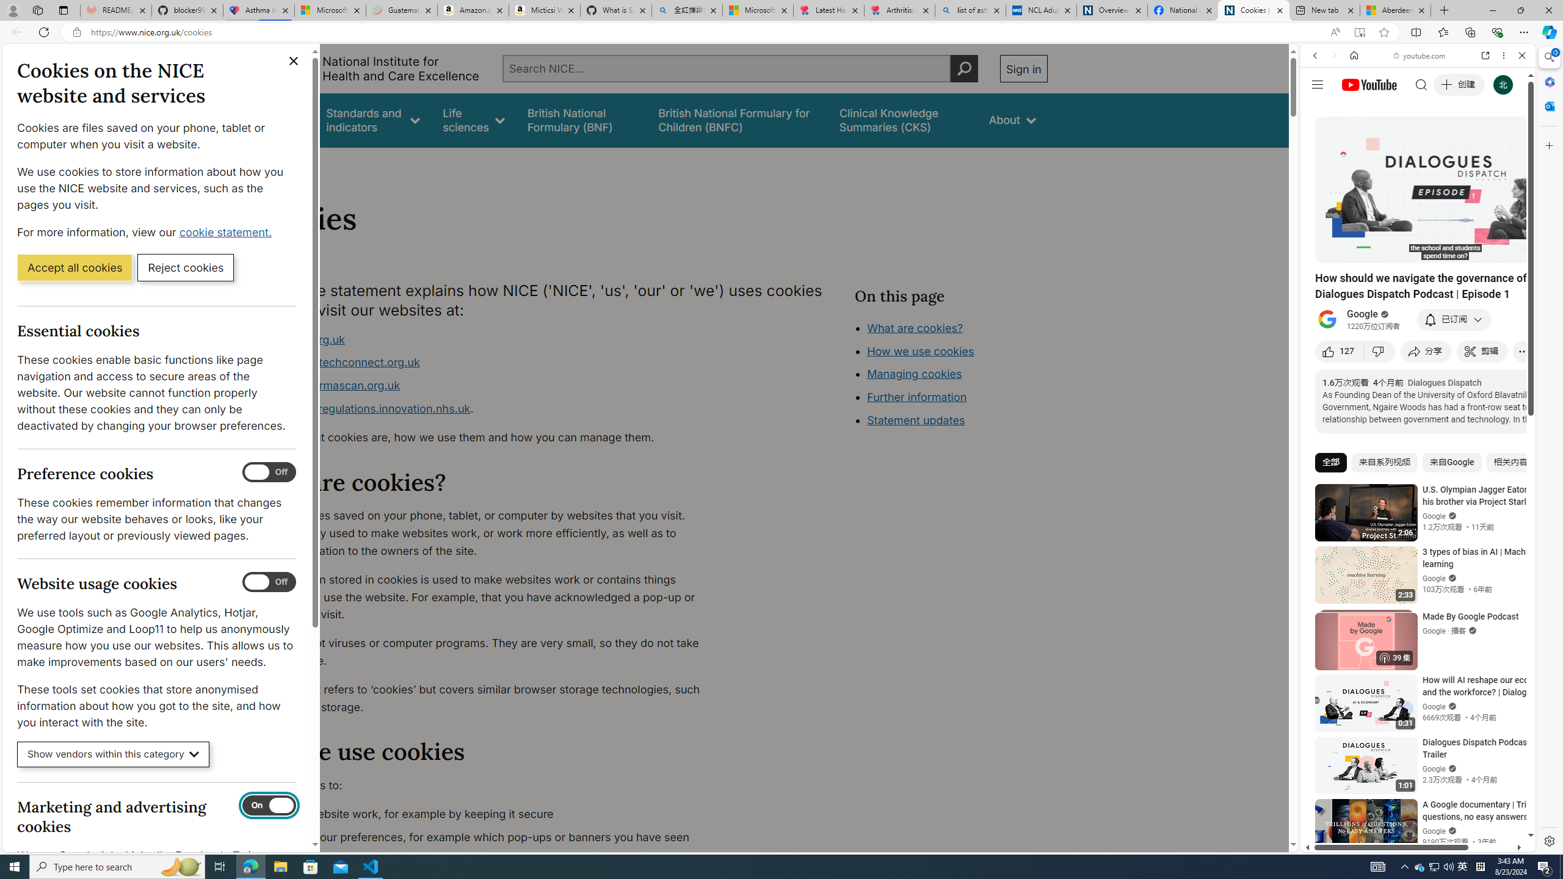  Describe the element at coordinates (1418, 363) in the screenshot. I see `Trailer #2 [HD]` at that location.